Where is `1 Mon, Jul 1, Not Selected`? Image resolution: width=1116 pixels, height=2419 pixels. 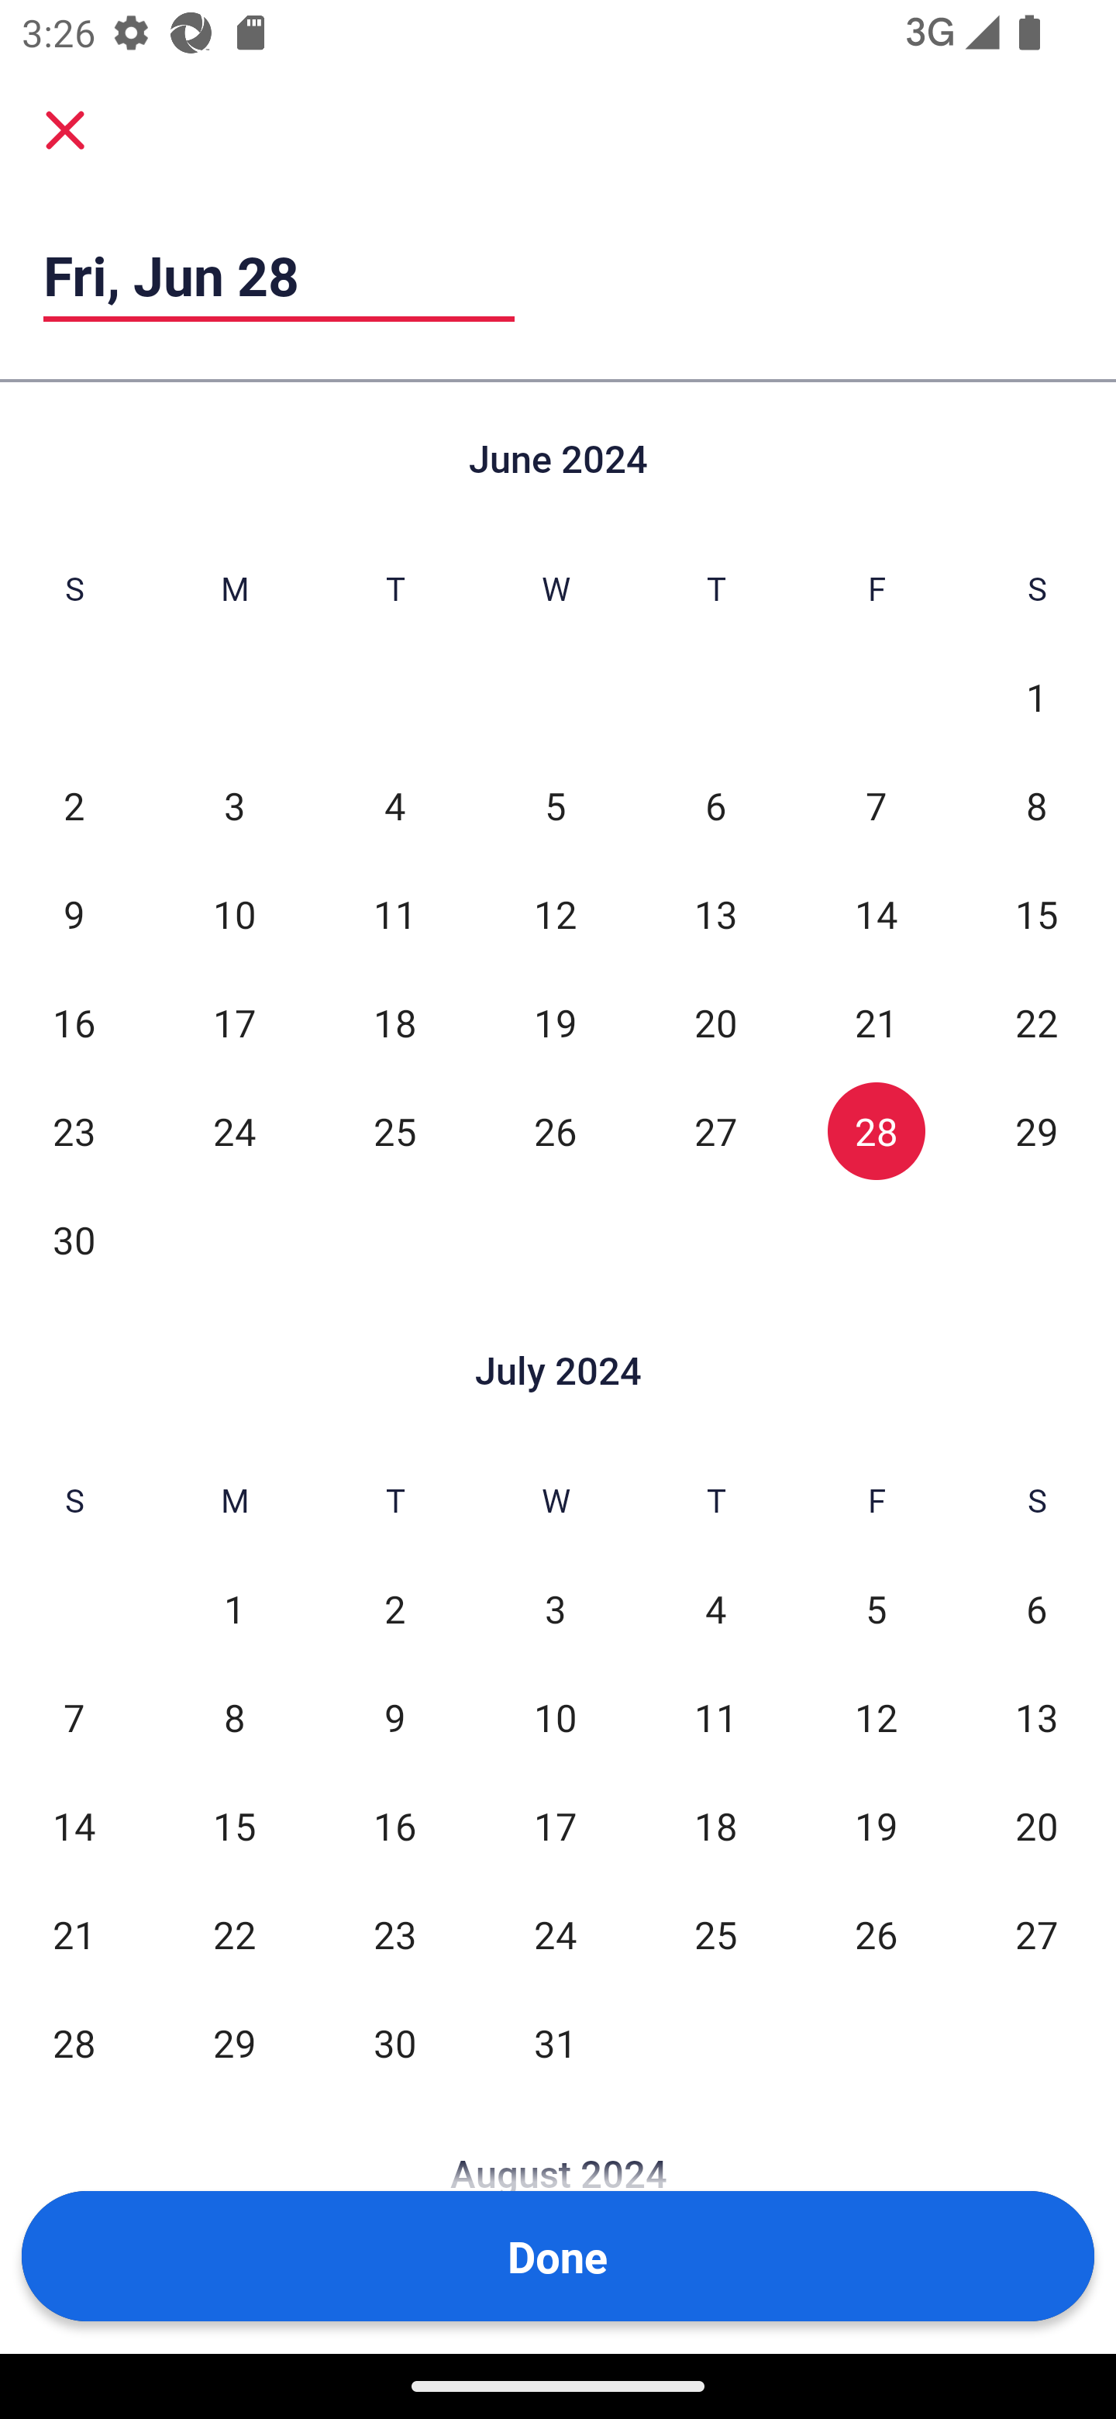
1 Mon, Jul 1, Not Selected is located at coordinates (234, 1610).